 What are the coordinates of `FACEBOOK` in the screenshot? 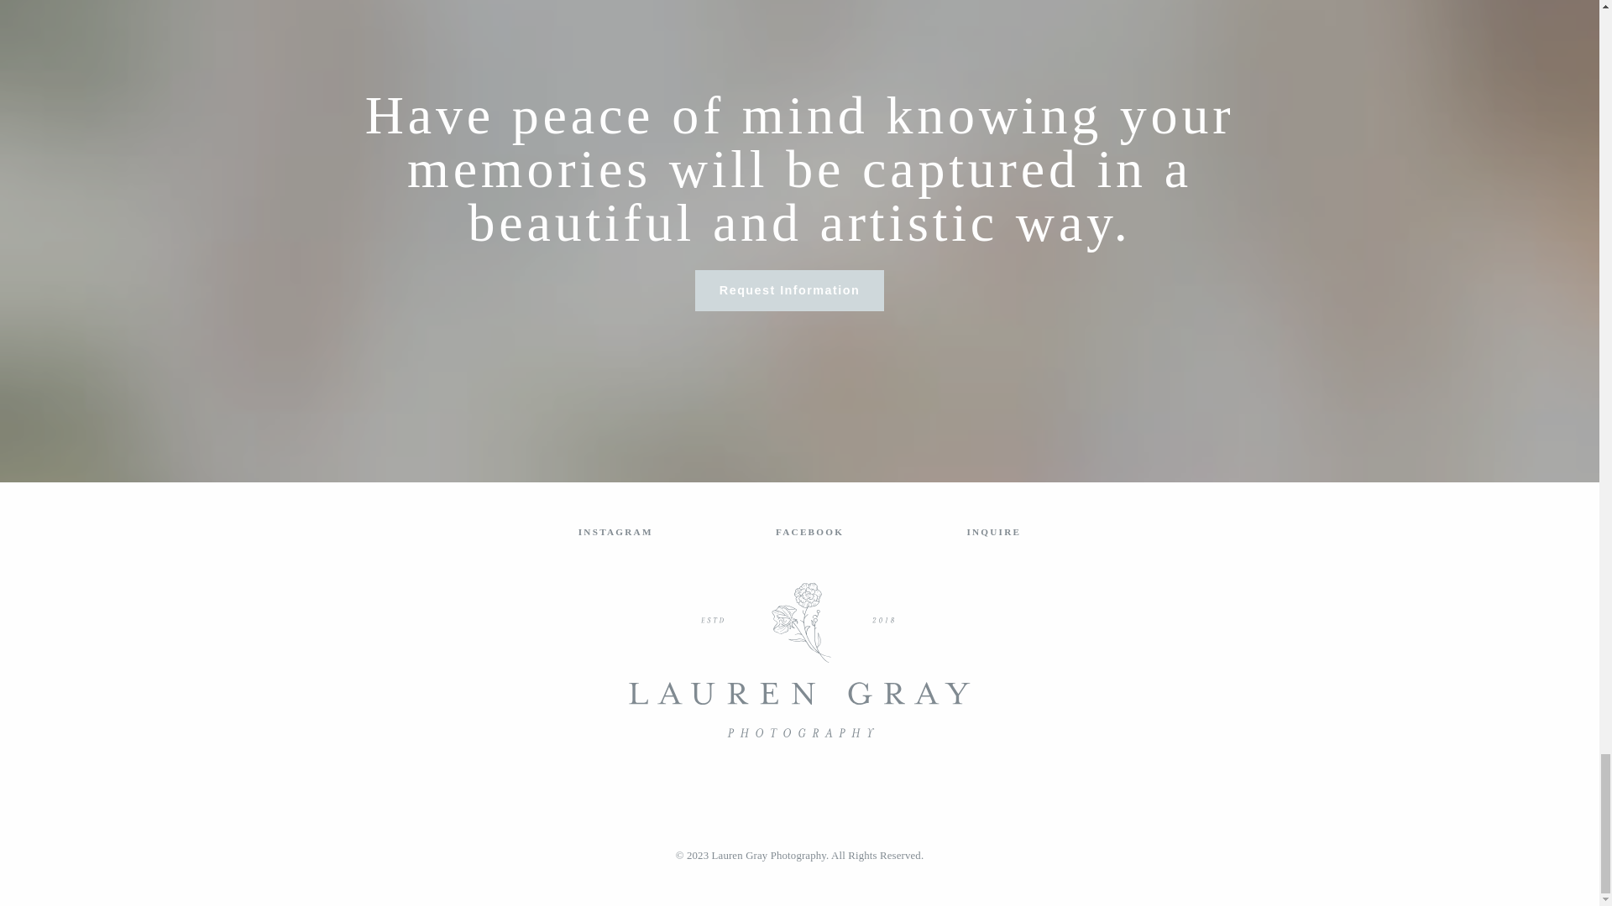 It's located at (809, 532).